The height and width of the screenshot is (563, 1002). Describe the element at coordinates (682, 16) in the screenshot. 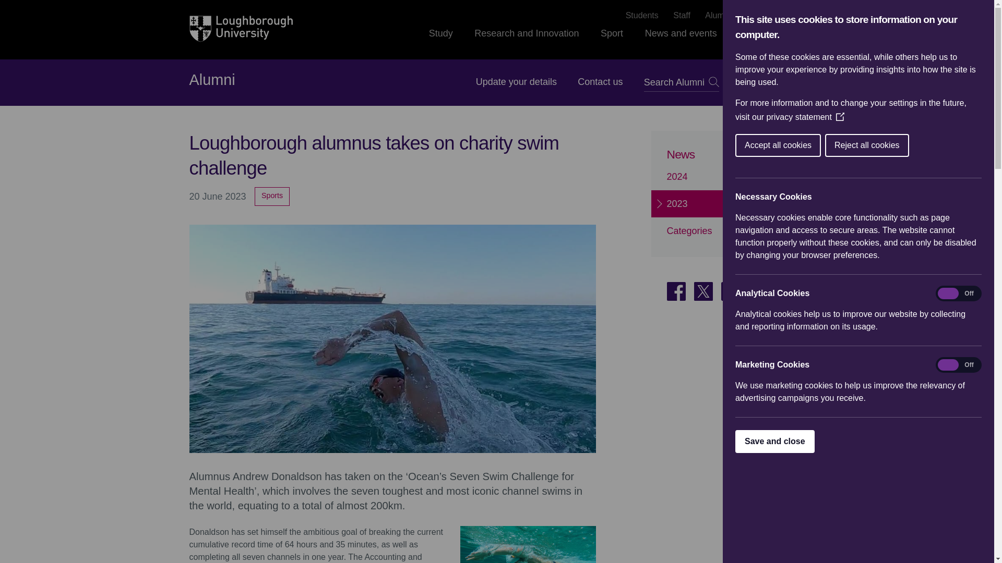

I see `Staff` at that location.